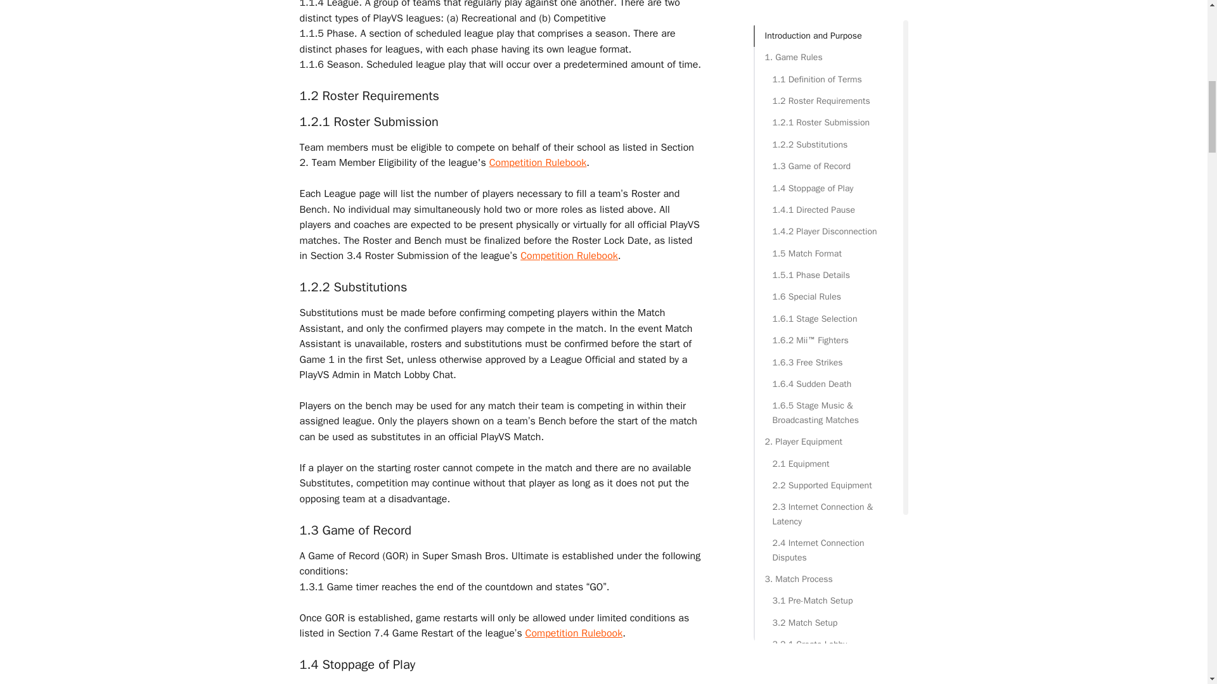  What do you see at coordinates (828, 231) in the screenshot?
I see `3.3.2 In-Game Content Updates` at bounding box center [828, 231].